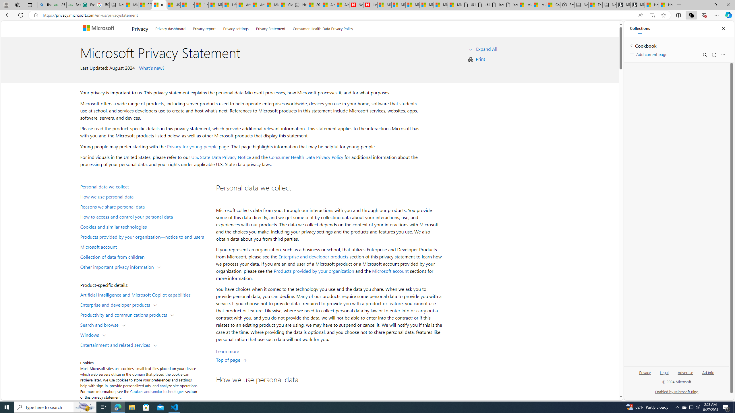 This screenshot has width=735, height=413. I want to click on Expand All, so click(486, 49).